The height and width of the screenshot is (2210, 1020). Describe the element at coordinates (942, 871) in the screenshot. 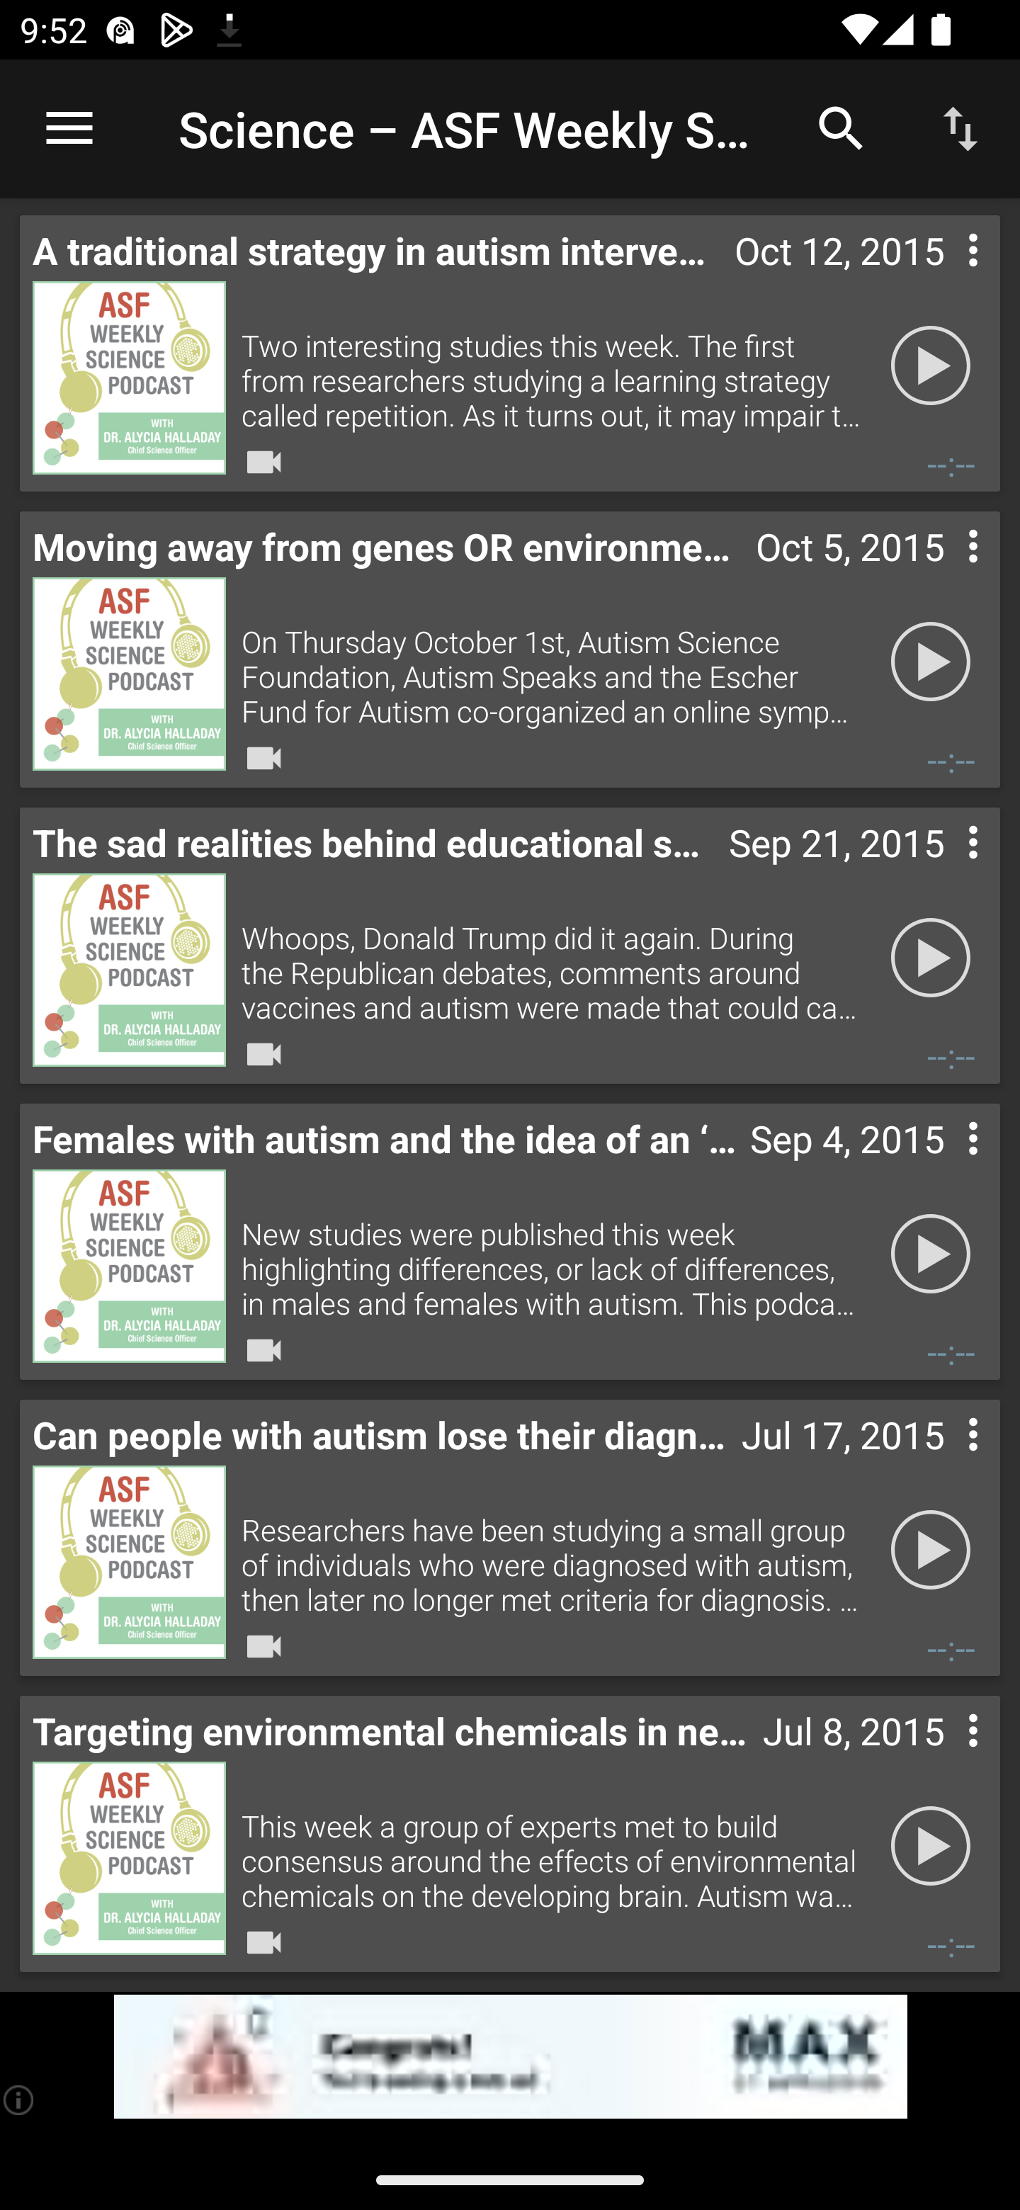

I see `Contextual menu` at that location.